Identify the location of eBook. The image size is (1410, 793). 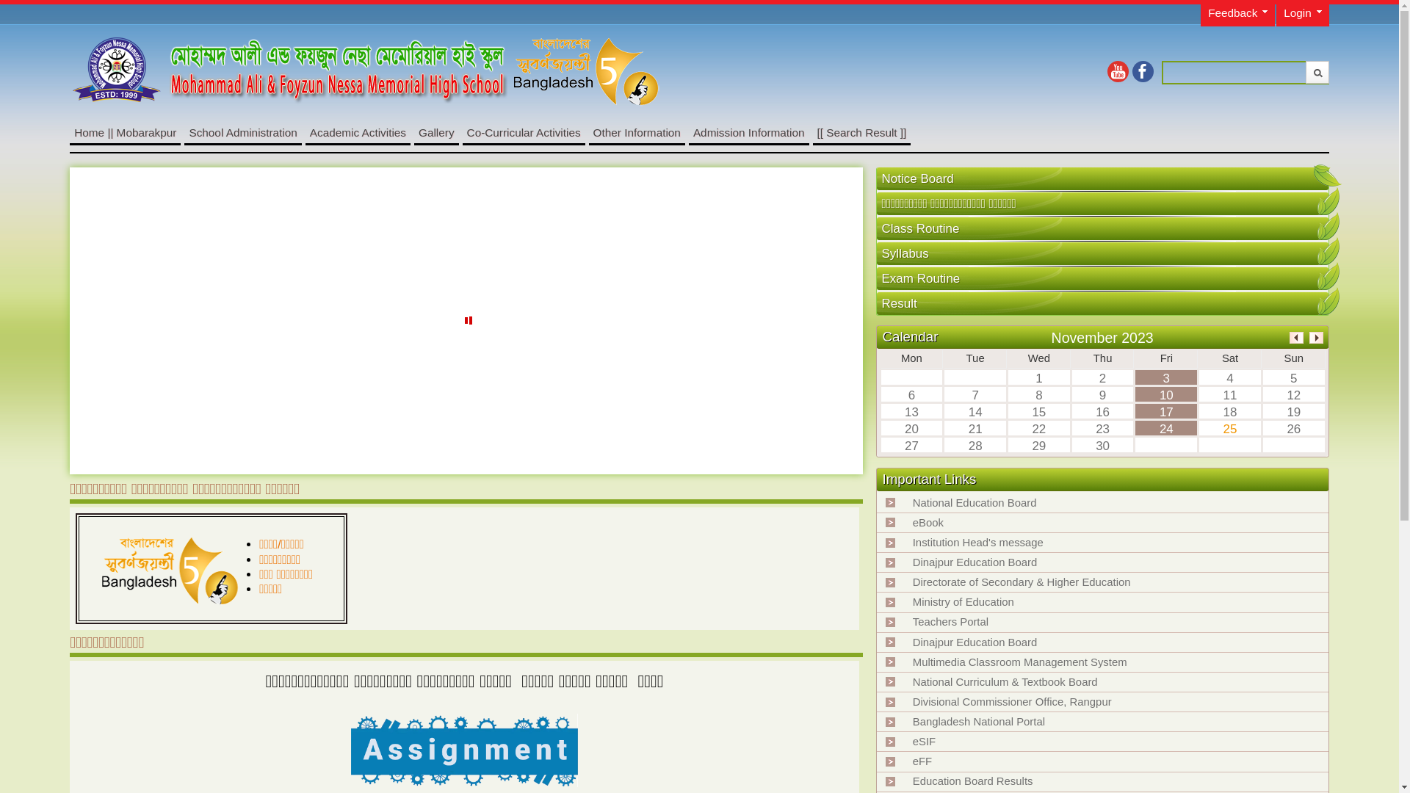
(928, 523).